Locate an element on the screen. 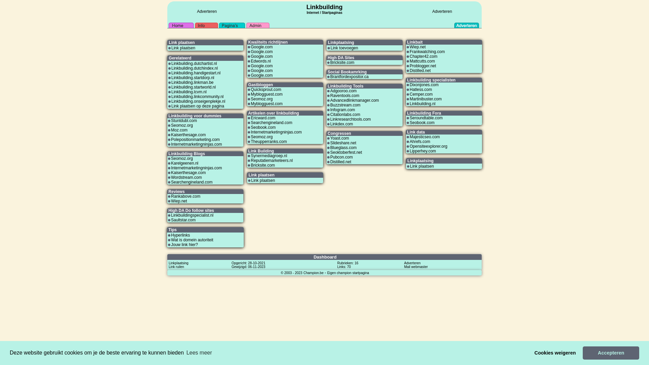 Image resolution: width=649 pixels, height=365 pixels. Rankabove.com is located at coordinates (186, 196).